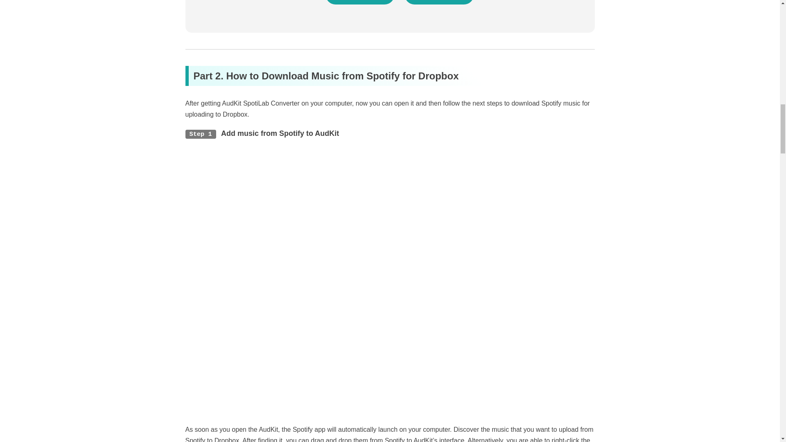 The image size is (786, 442). I want to click on Download, so click(359, 2).